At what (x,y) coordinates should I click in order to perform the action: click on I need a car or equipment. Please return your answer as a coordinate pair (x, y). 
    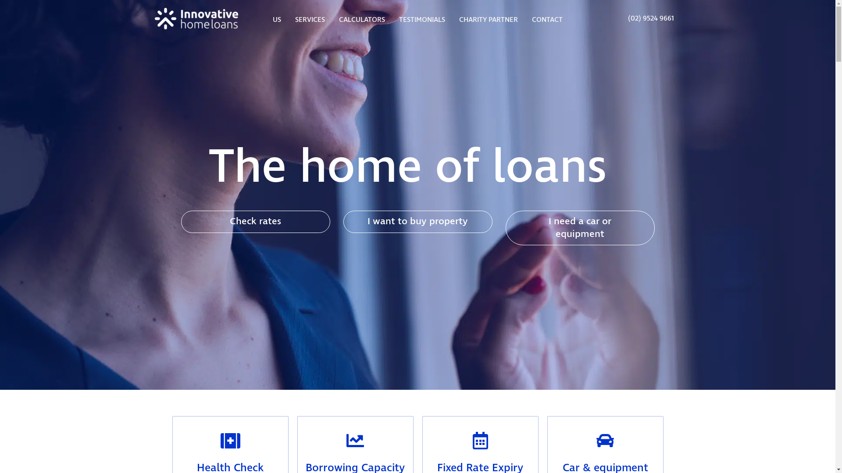
    Looking at the image, I should click on (580, 228).